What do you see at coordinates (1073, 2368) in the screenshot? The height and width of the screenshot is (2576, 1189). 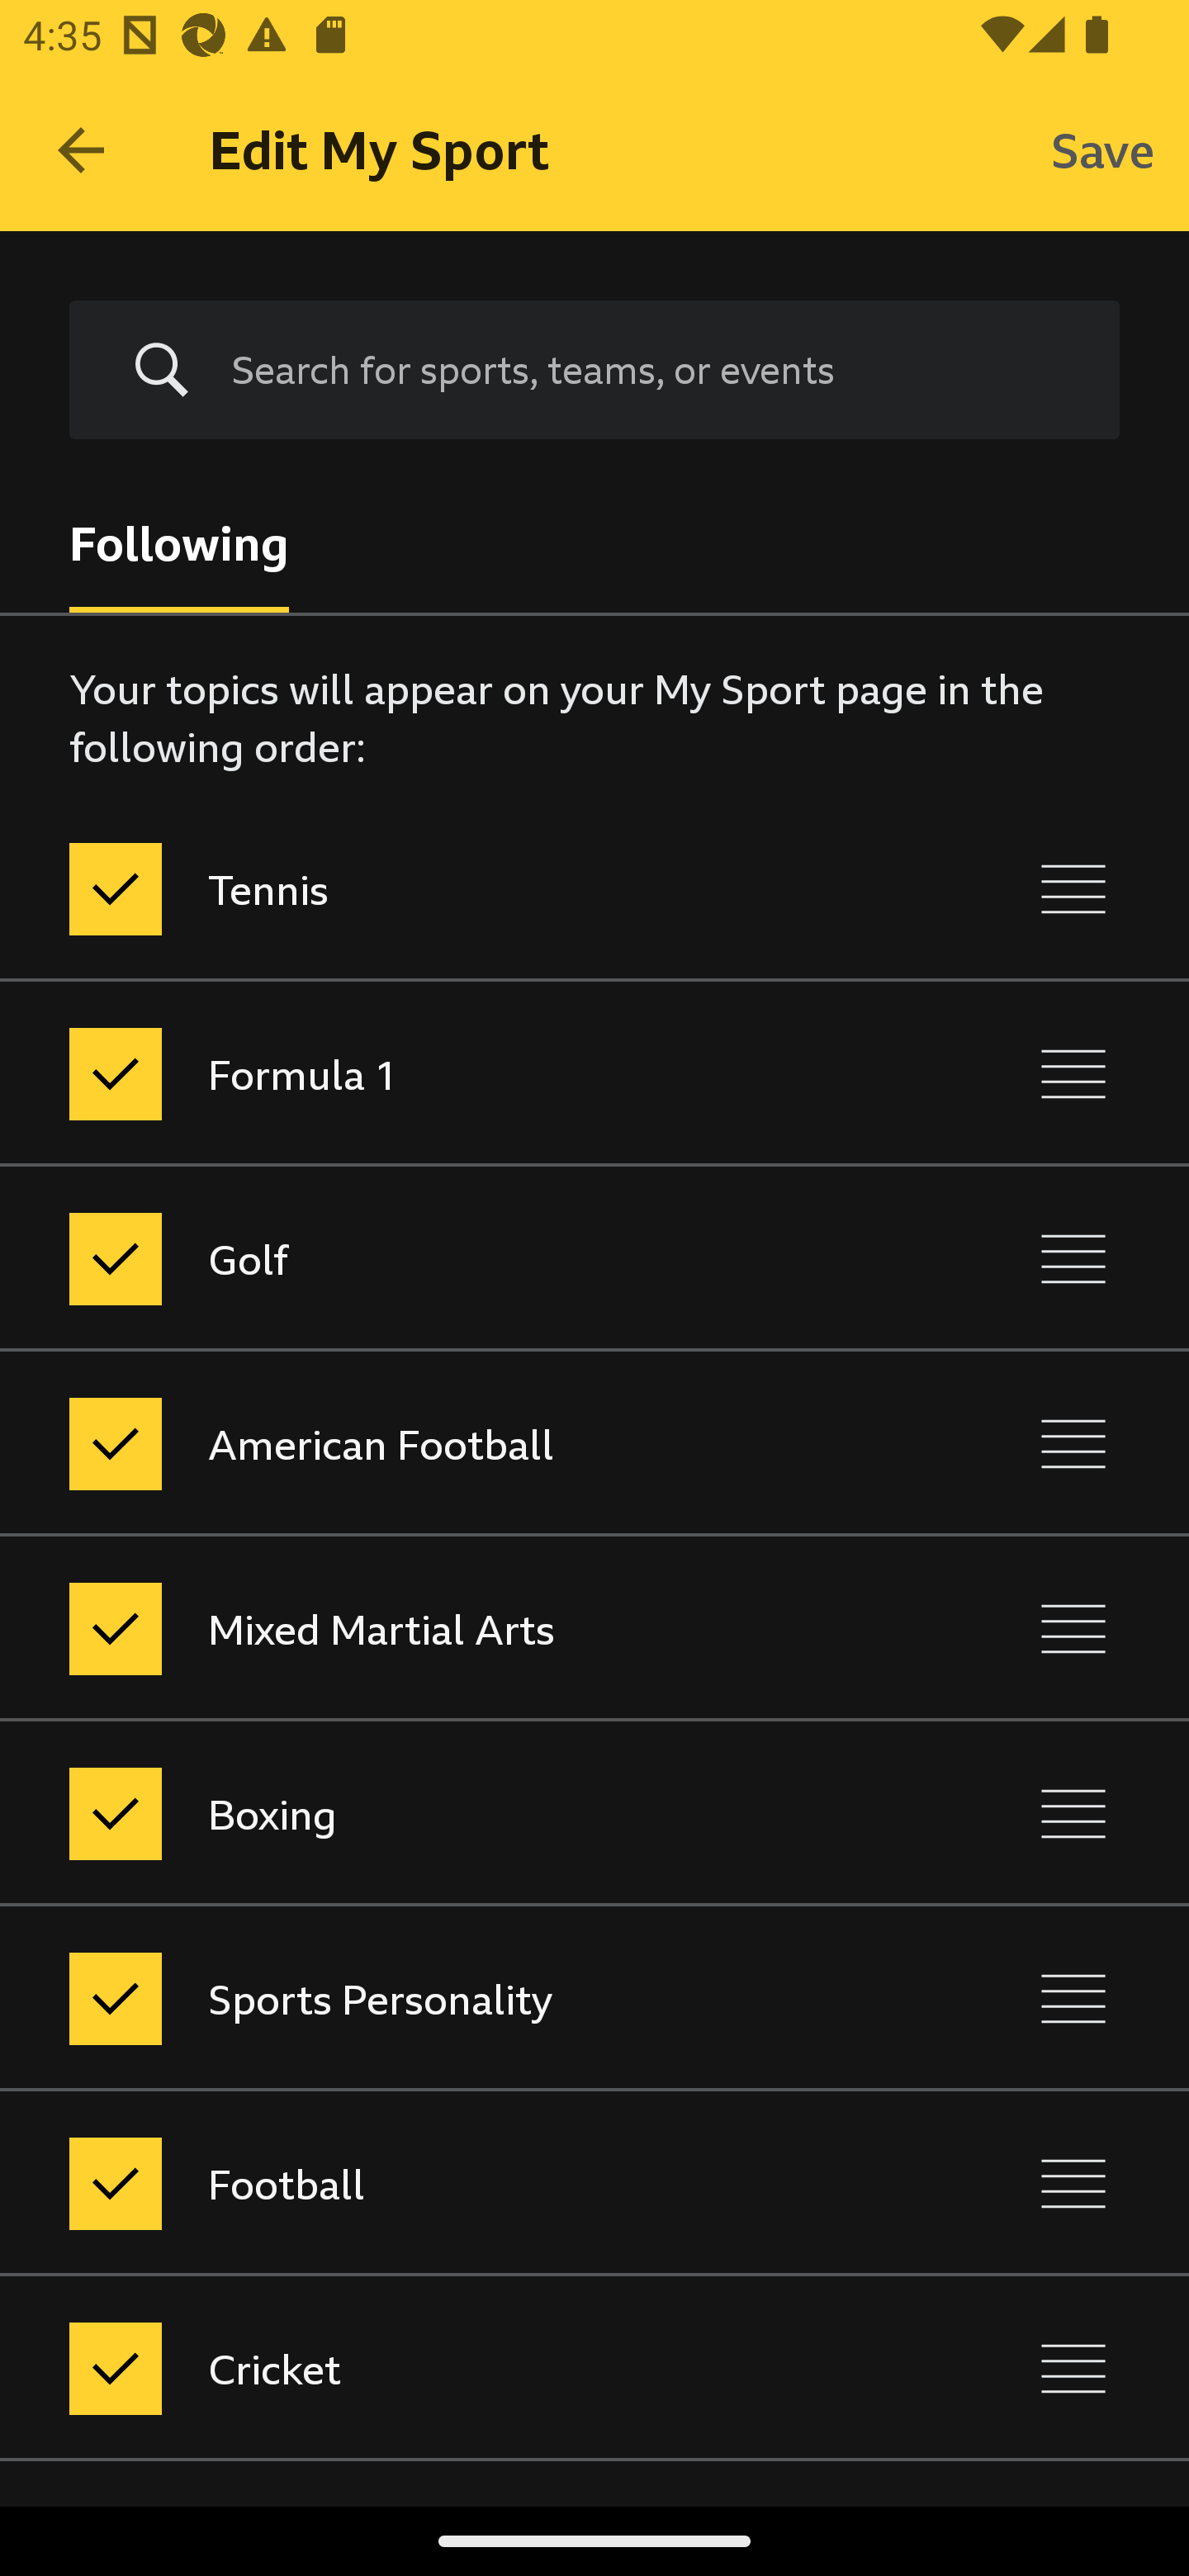 I see `Reorder Cricket` at bounding box center [1073, 2368].